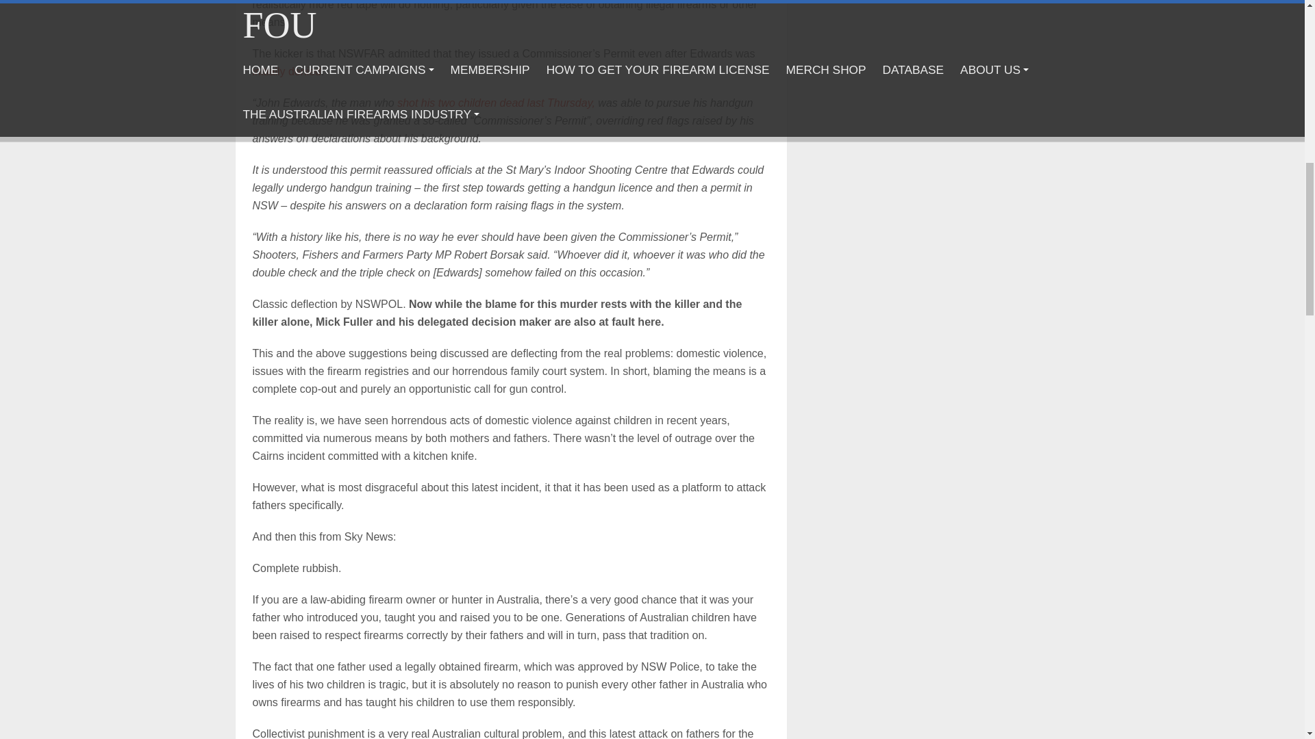  What do you see at coordinates (286, 71) in the screenshot?
I see `initially denied` at bounding box center [286, 71].